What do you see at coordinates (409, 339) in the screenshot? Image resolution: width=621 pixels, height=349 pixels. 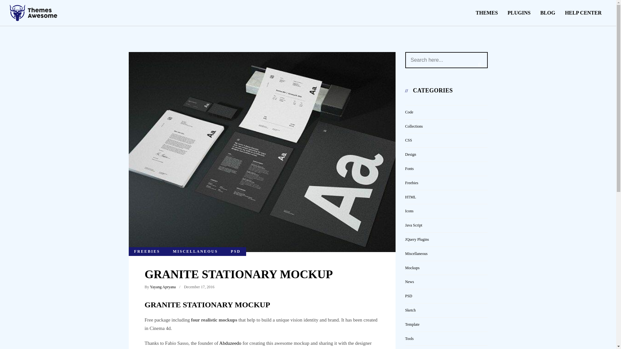 I see `Tools` at bounding box center [409, 339].